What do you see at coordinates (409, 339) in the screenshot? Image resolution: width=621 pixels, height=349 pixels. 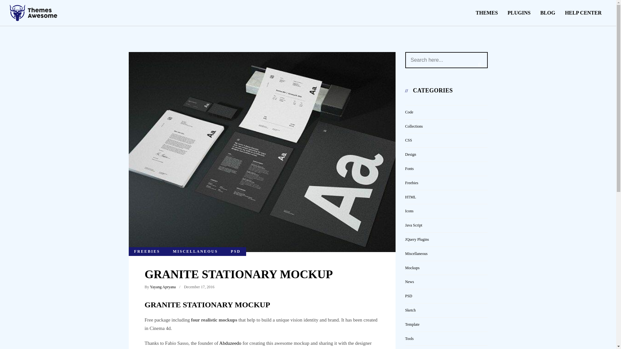 I see `Tools` at bounding box center [409, 339].